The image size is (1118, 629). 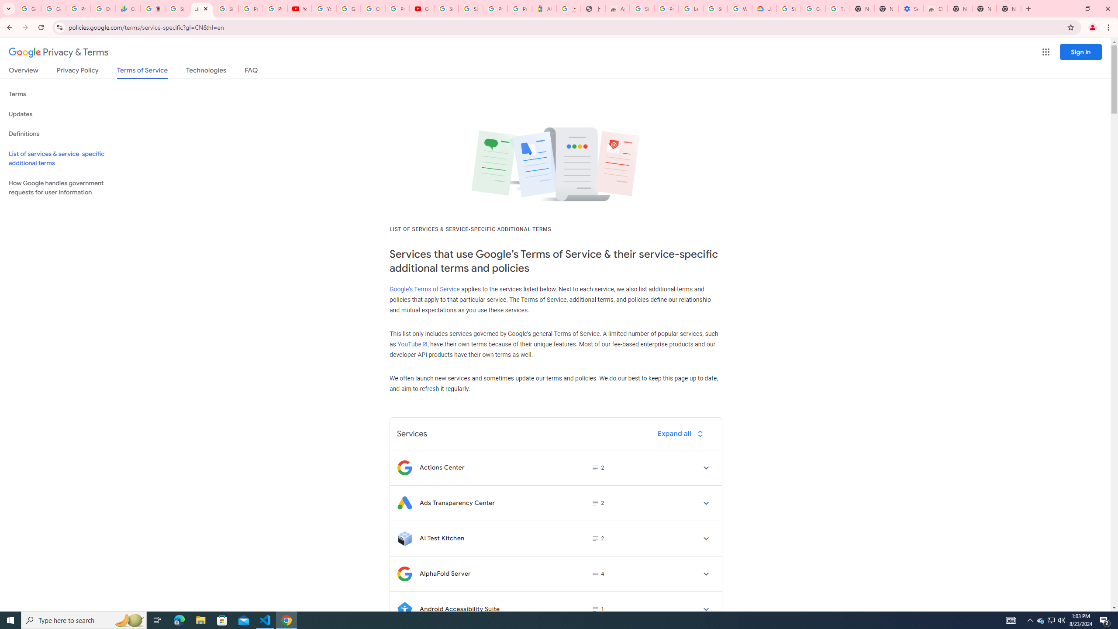 What do you see at coordinates (66, 188) in the screenshot?
I see `How Google handles government requests for user information` at bounding box center [66, 188].